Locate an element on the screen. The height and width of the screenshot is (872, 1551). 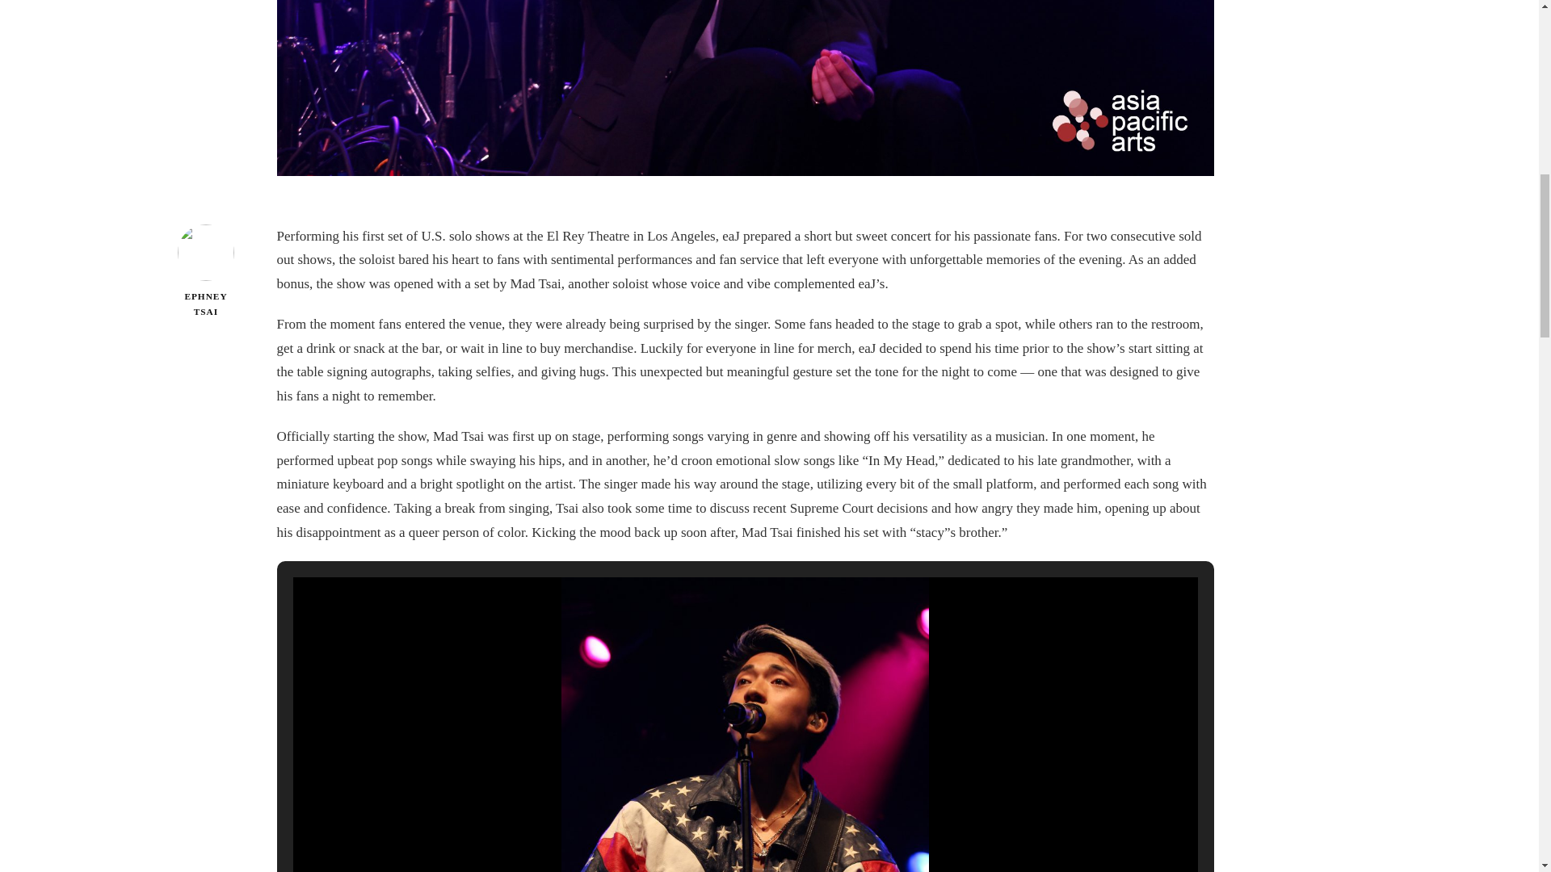
Mad Tsai is located at coordinates (745, 723).